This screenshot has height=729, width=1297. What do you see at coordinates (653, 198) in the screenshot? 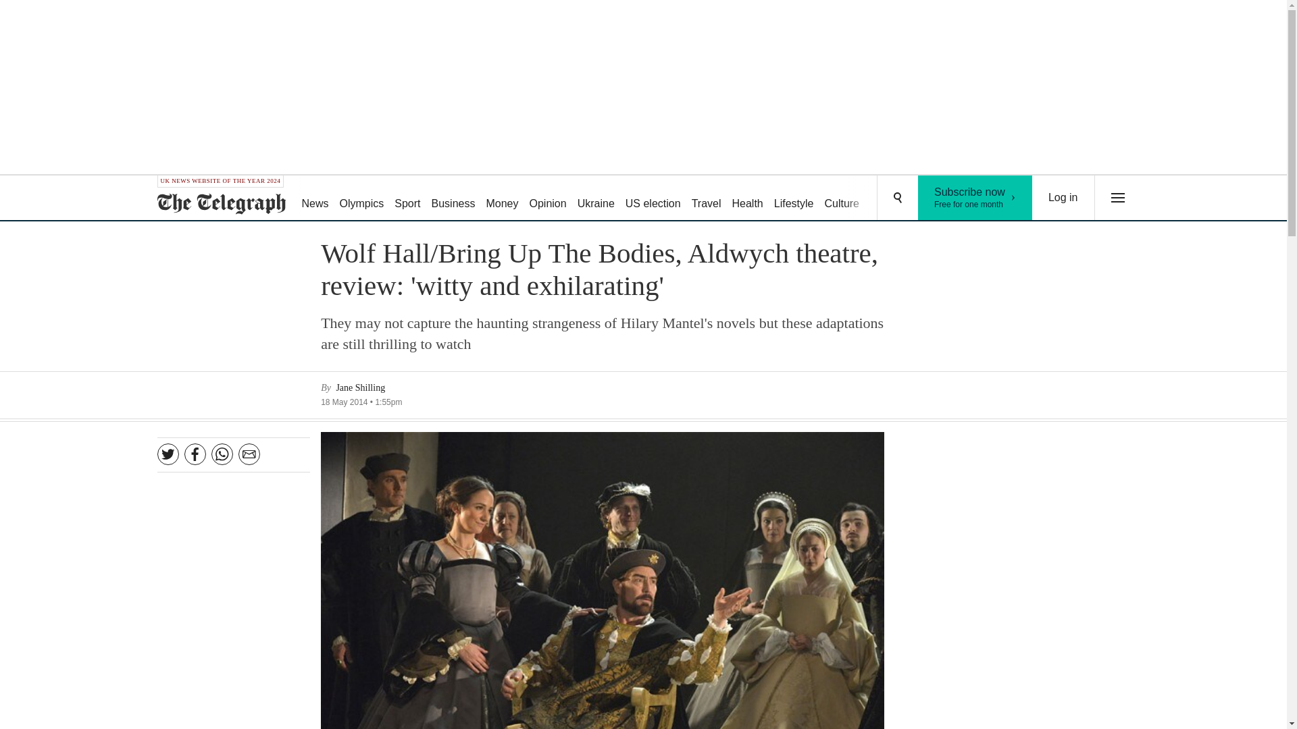
I see `Health` at bounding box center [653, 198].